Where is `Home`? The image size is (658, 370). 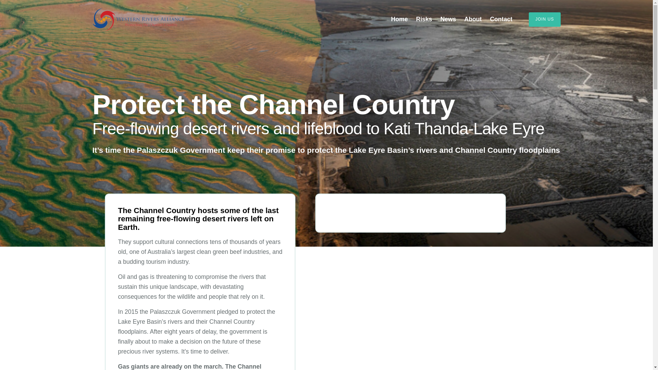 Home is located at coordinates (400, 19).